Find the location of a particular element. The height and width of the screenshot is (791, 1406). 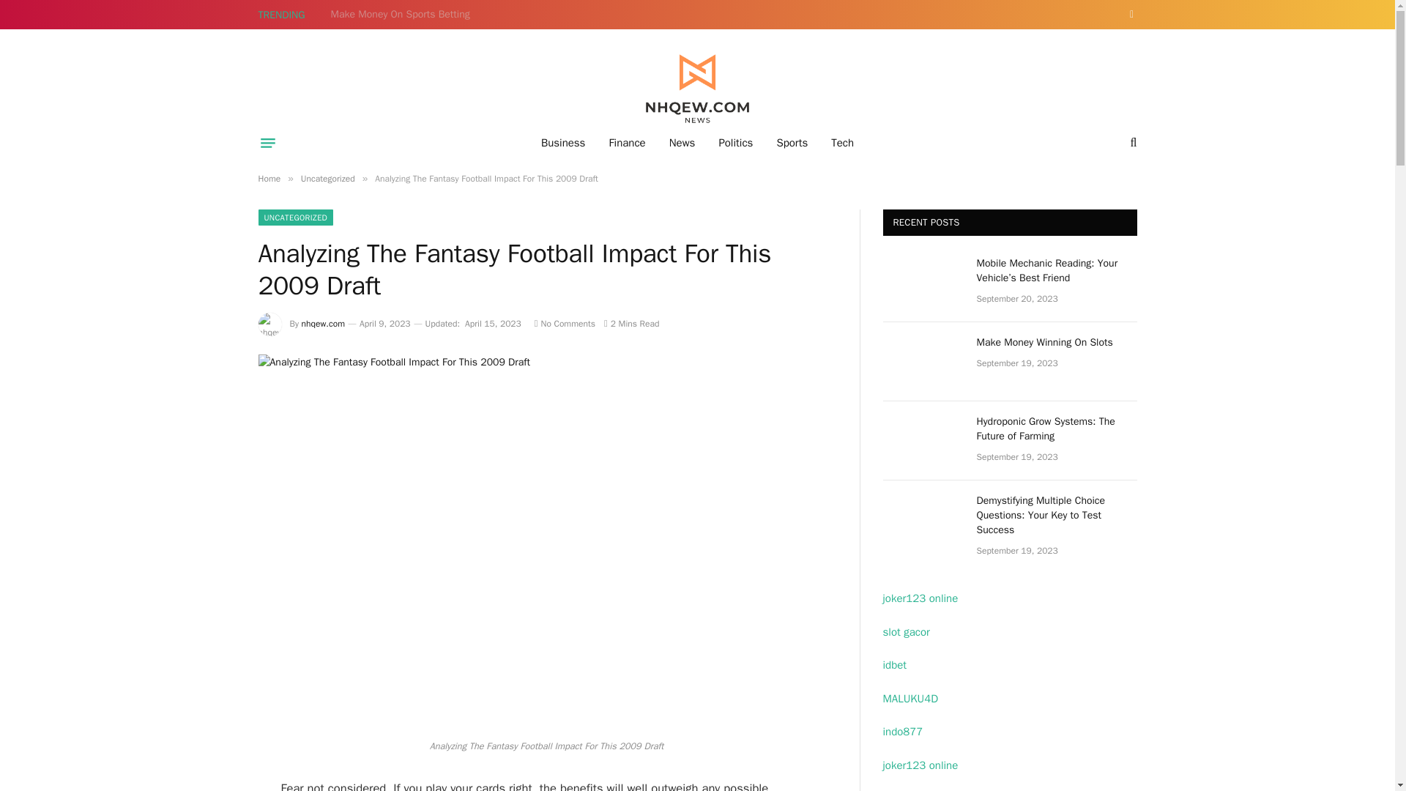

Sports is located at coordinates (792, 142).